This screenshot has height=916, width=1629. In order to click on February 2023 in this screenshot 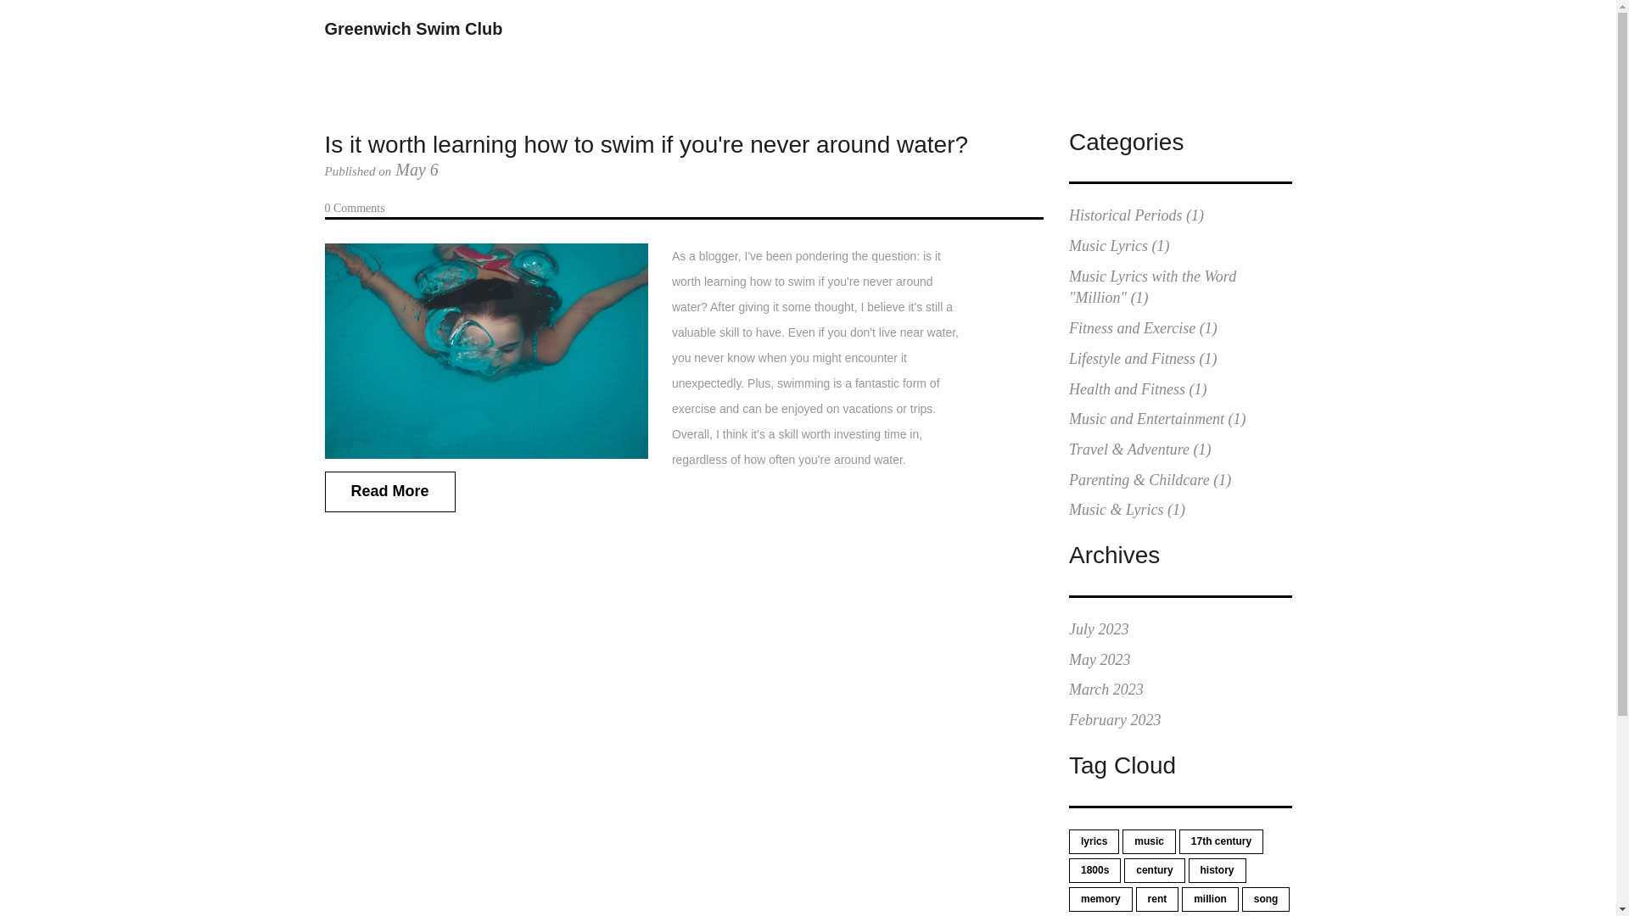, I will do `click(1114, 719)`.